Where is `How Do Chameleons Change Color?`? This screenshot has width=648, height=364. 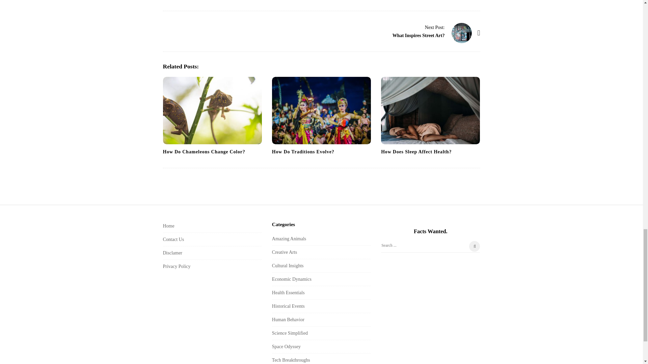
How Do Chameleons Change Color? is located at coordinates (212, 110).